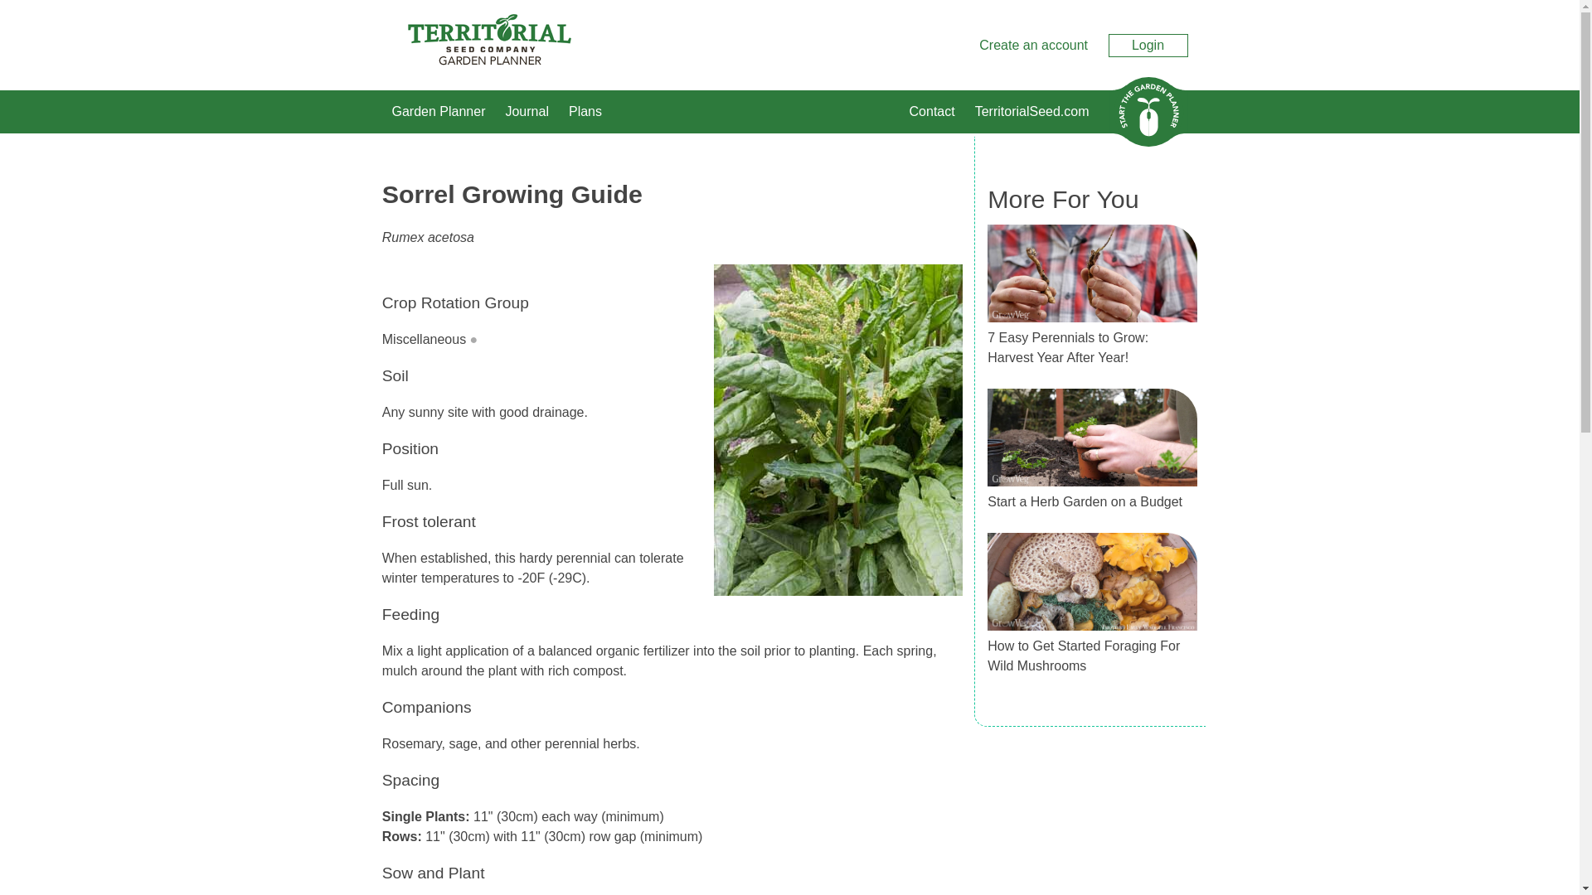 Image resolution: width=1592 pixels, height=895 pixels. Describe the element at coordinates (1148, 45) in the screenshot. I see `Login` at that location.